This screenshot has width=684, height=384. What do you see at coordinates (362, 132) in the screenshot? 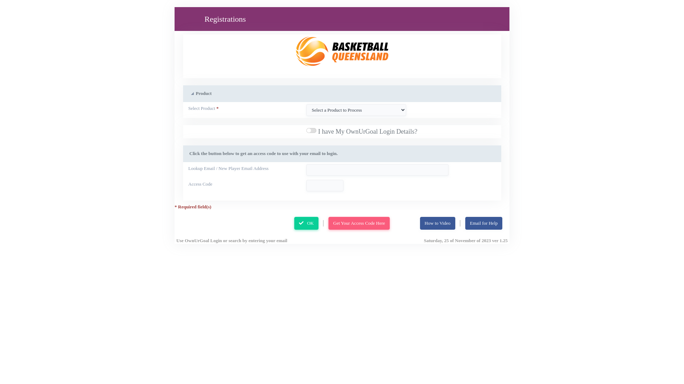
I see `Y` at bounding box center [362, 132].